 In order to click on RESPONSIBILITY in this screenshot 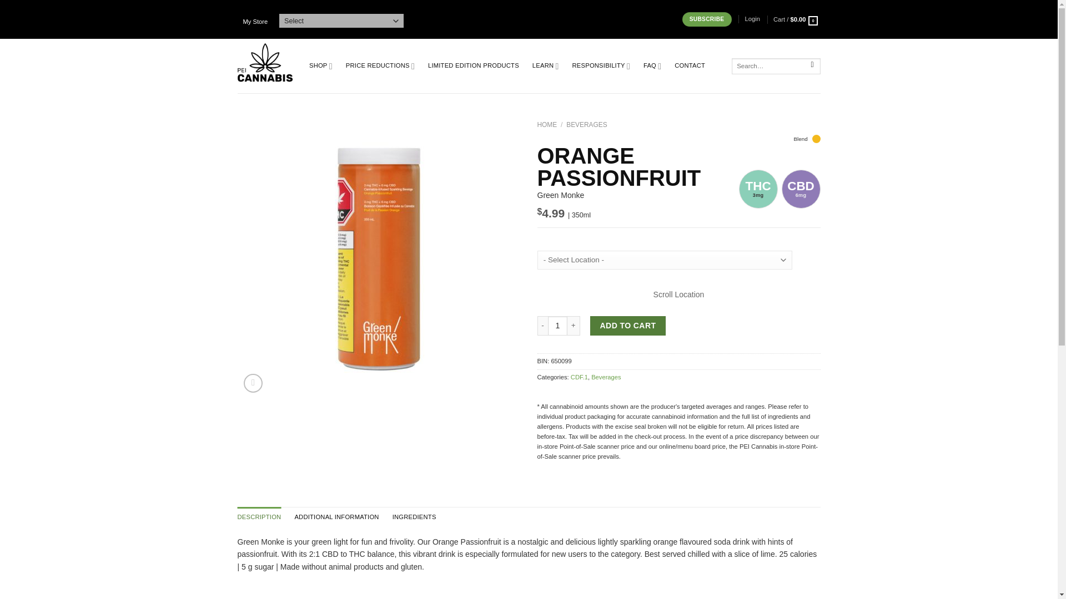, I will do `click(601, 67)`.